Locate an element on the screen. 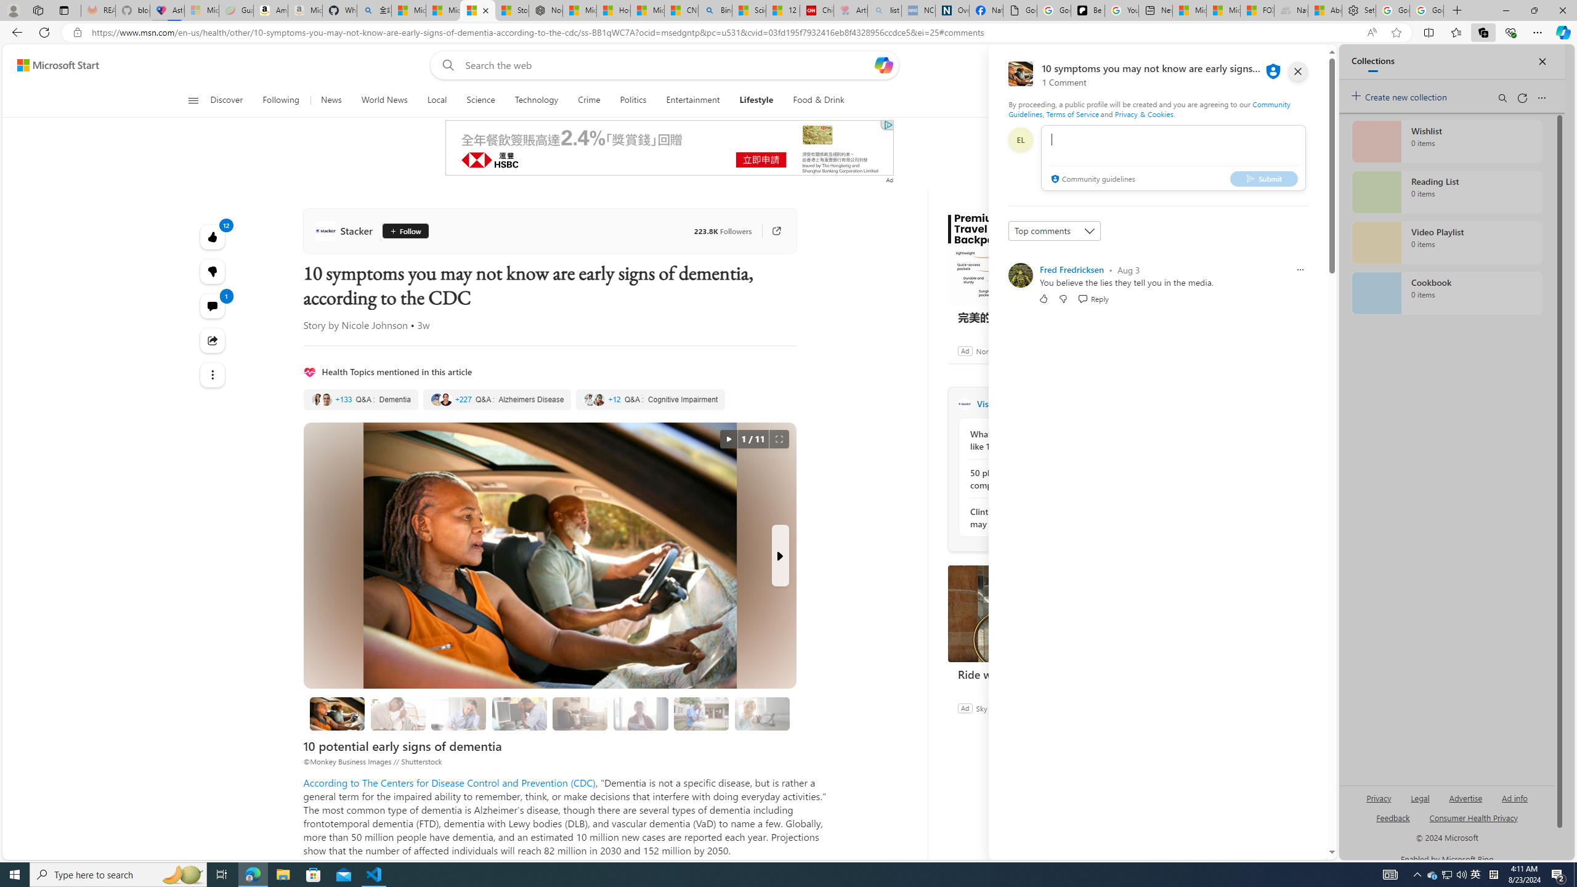 Image resolution: width=1577 pixels, height=887 pixels. Skip to content is located at coordinates (53, 65).